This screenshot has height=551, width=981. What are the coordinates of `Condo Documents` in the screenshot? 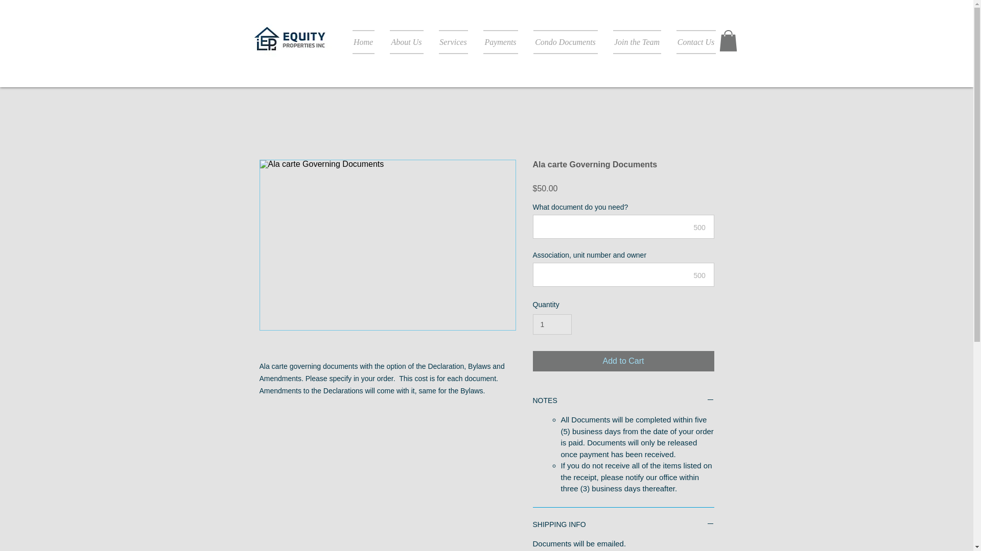 It's located at (565, 42).